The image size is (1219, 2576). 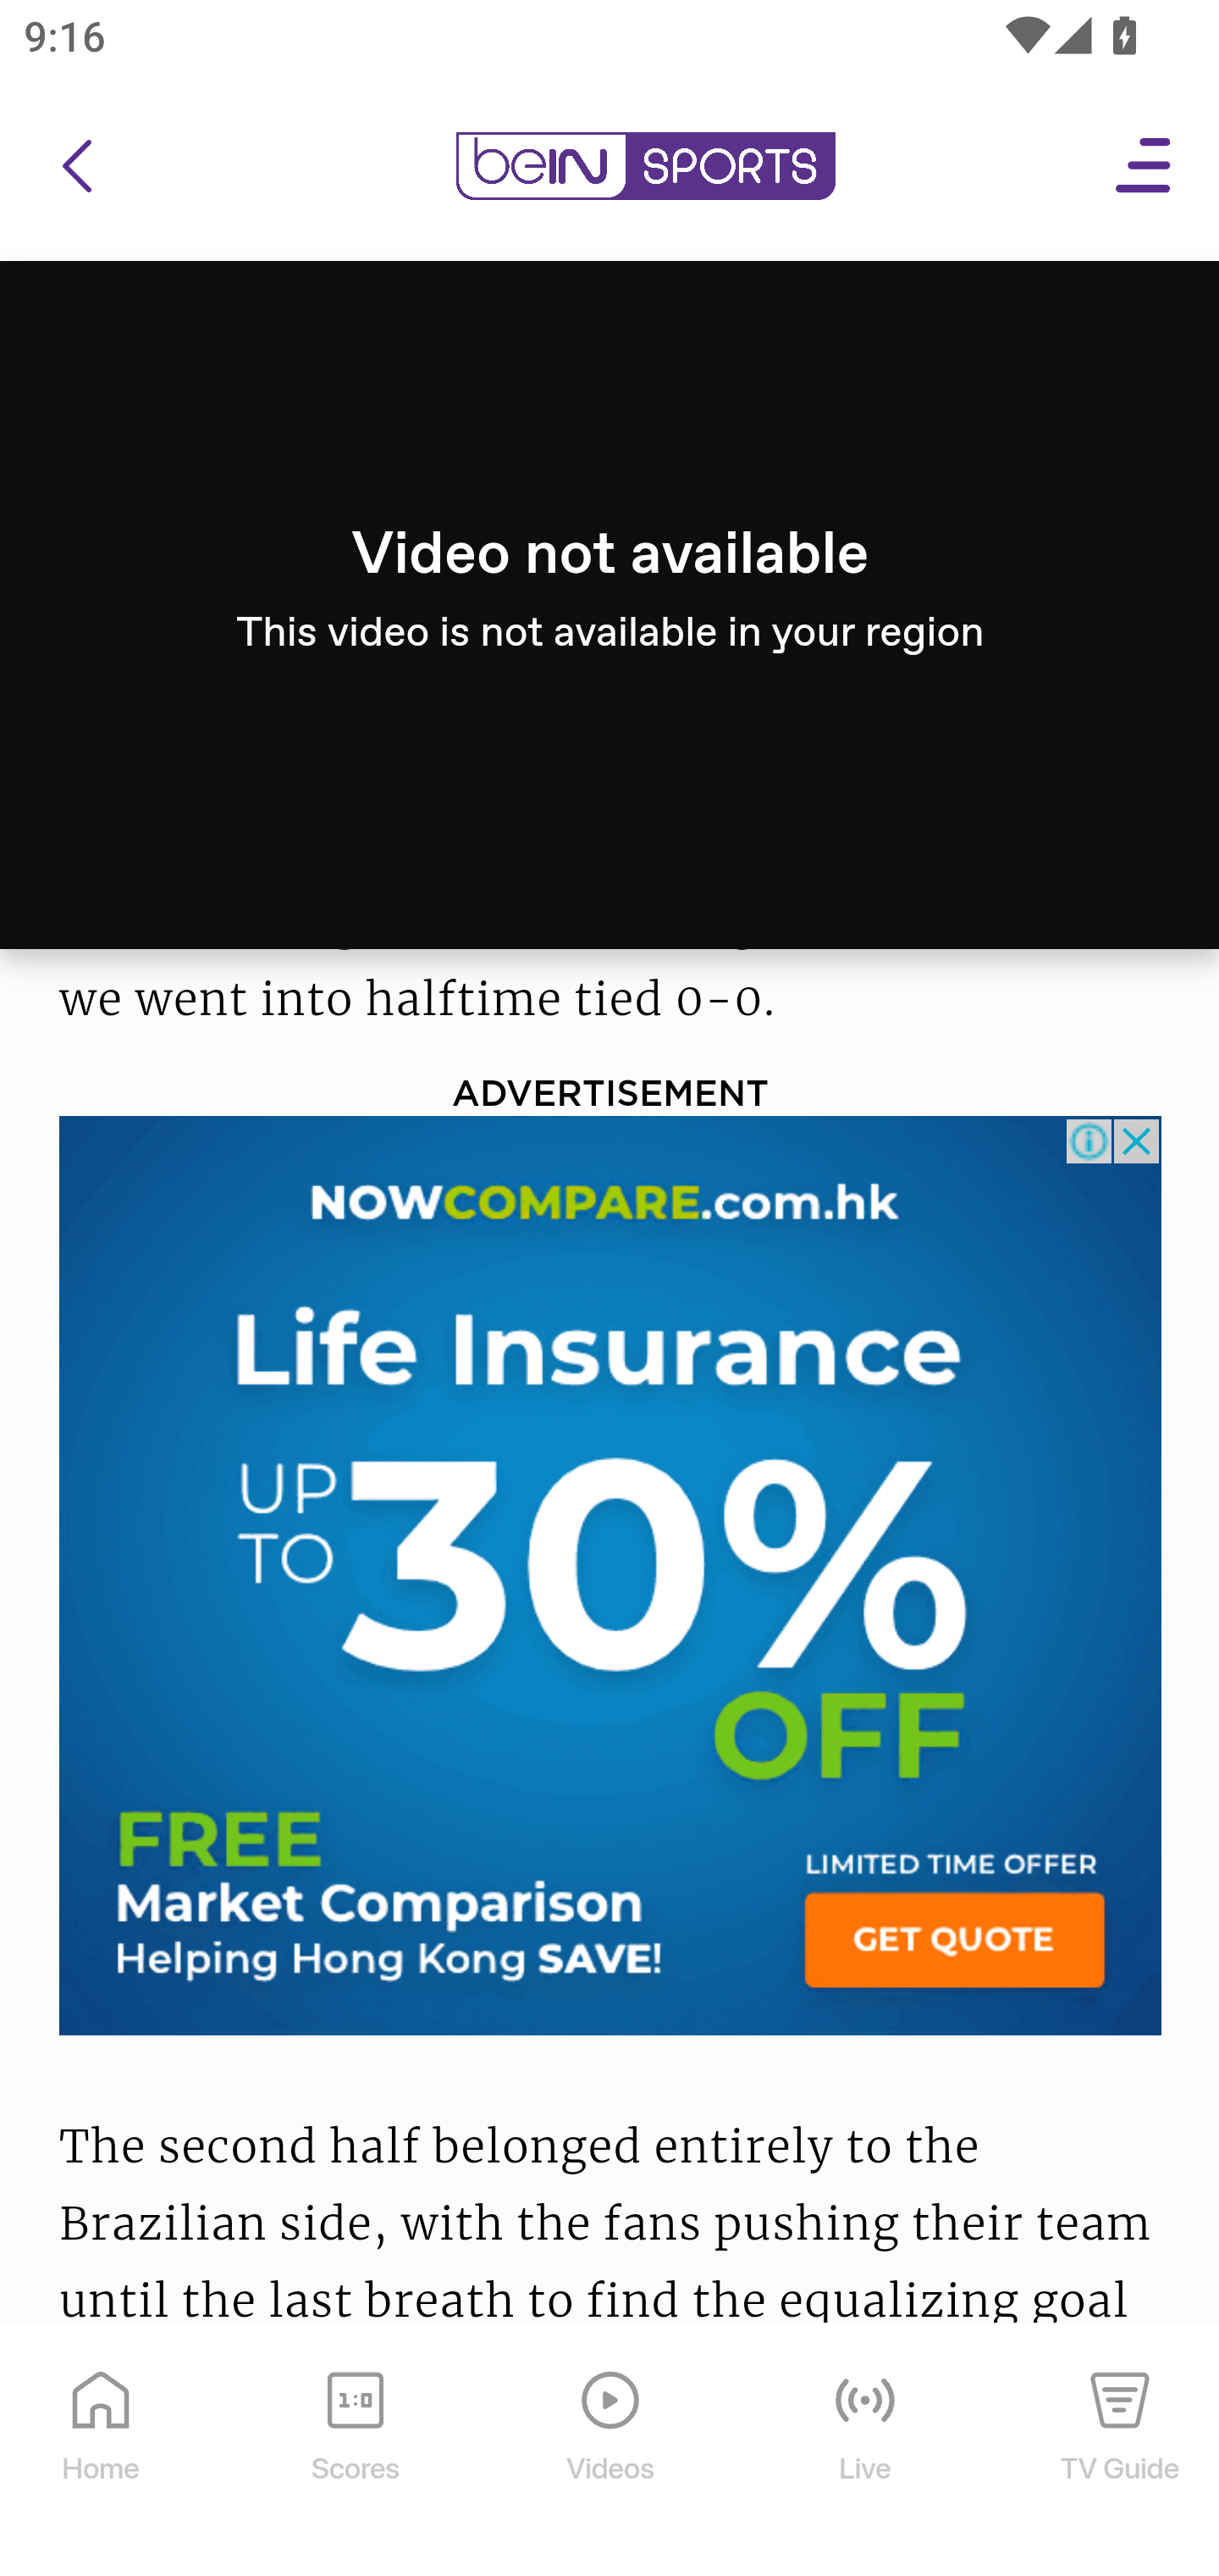 What do you see at coordinates (1145, 167) in the screenshot?
I see `Open Menu Icon` at bounding box center [1145, 167].